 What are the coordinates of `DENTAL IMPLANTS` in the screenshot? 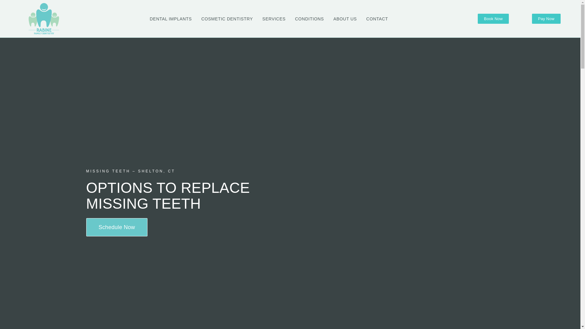 It's located at (171, 19).